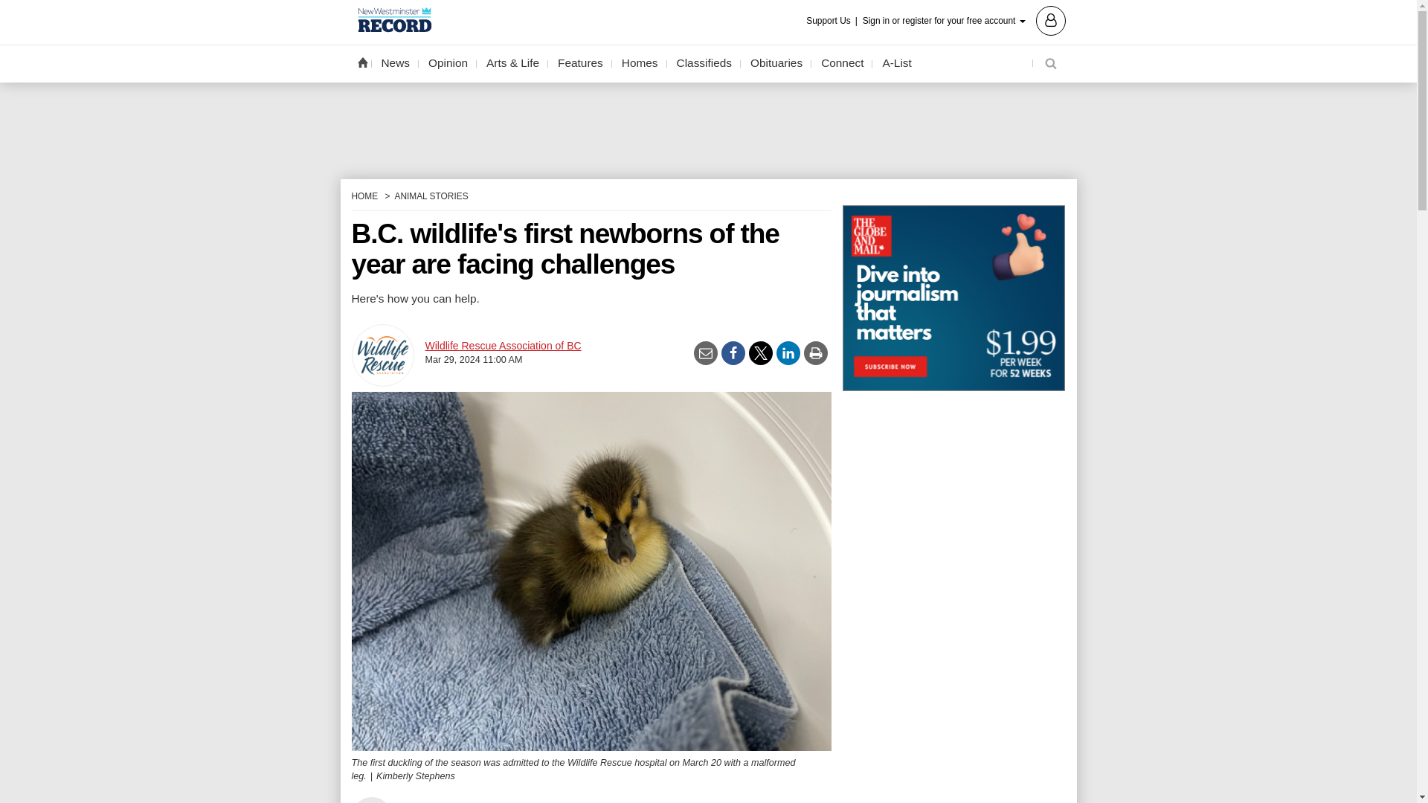 This screenshot has height=803, width=1428. Describe the element at coordinates (833, 21) in the screenshot. I see `Support Us` at that location.